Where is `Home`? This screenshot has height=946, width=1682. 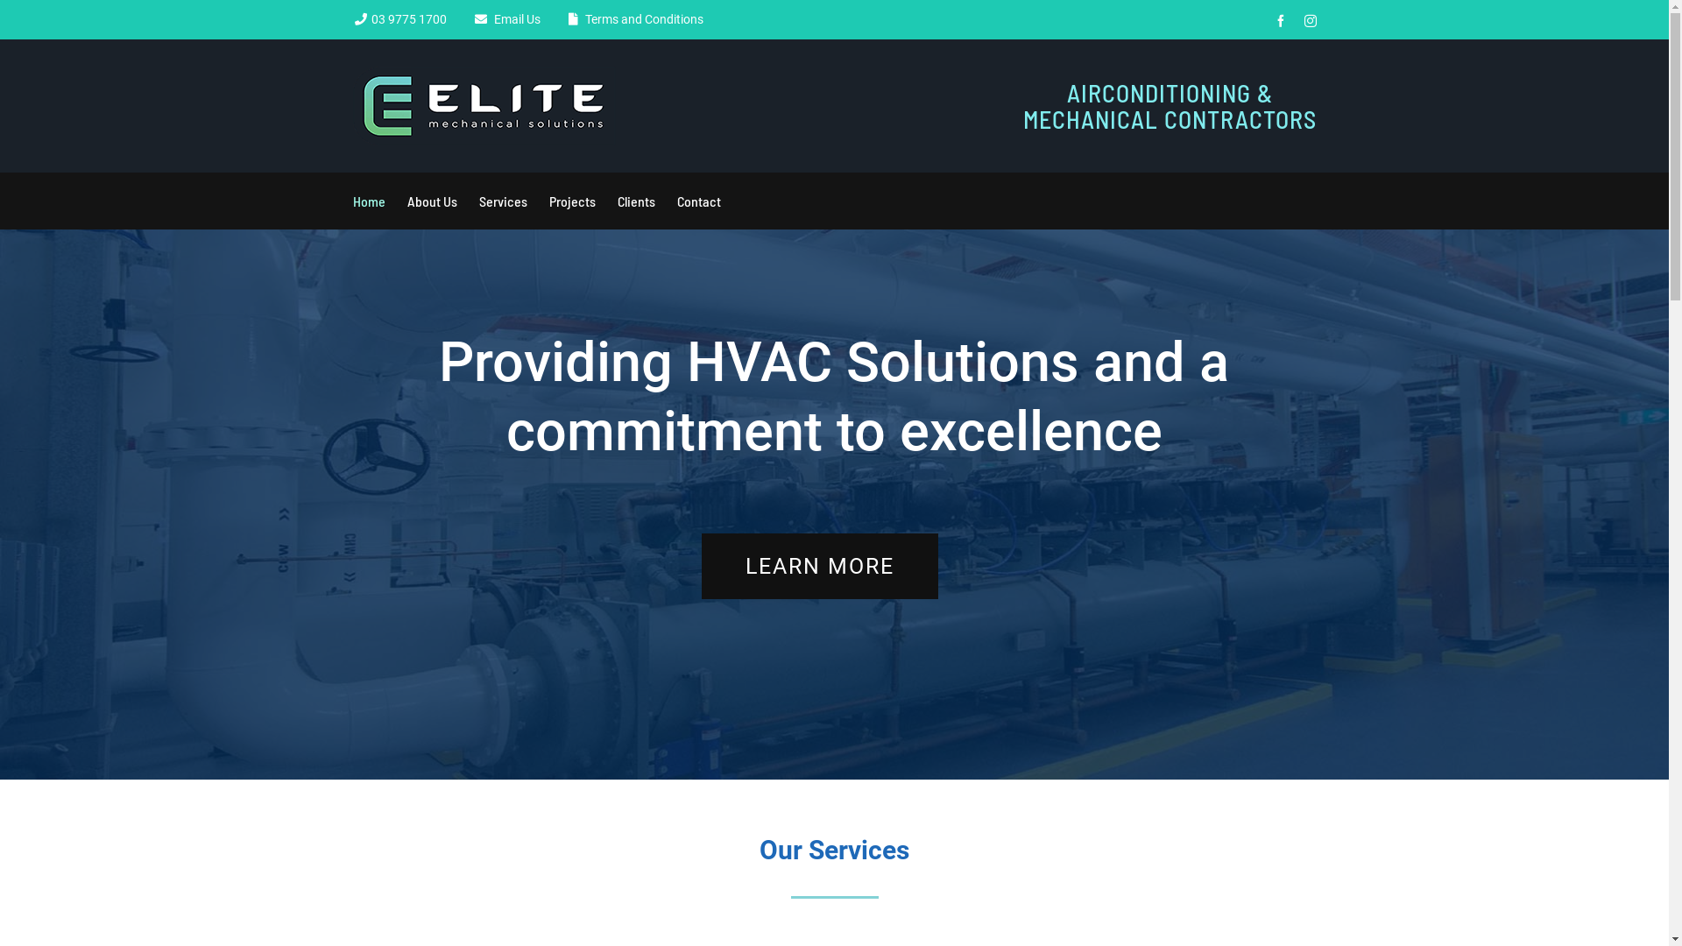 Home is located at coordinates (368, 201).